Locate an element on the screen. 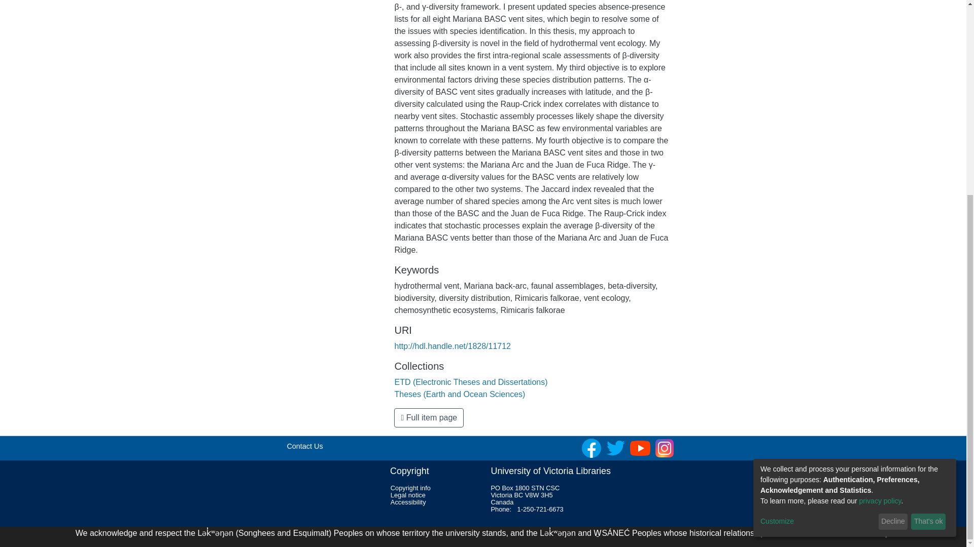  Full item page is located at coordinates (429, 417).